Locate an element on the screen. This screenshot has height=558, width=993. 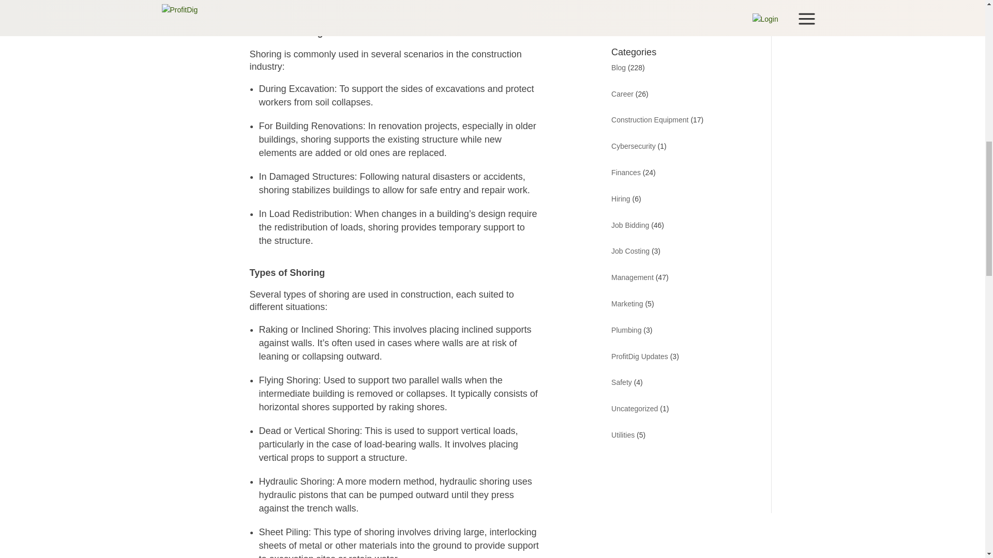
Career is located at coordinates (622, 94).